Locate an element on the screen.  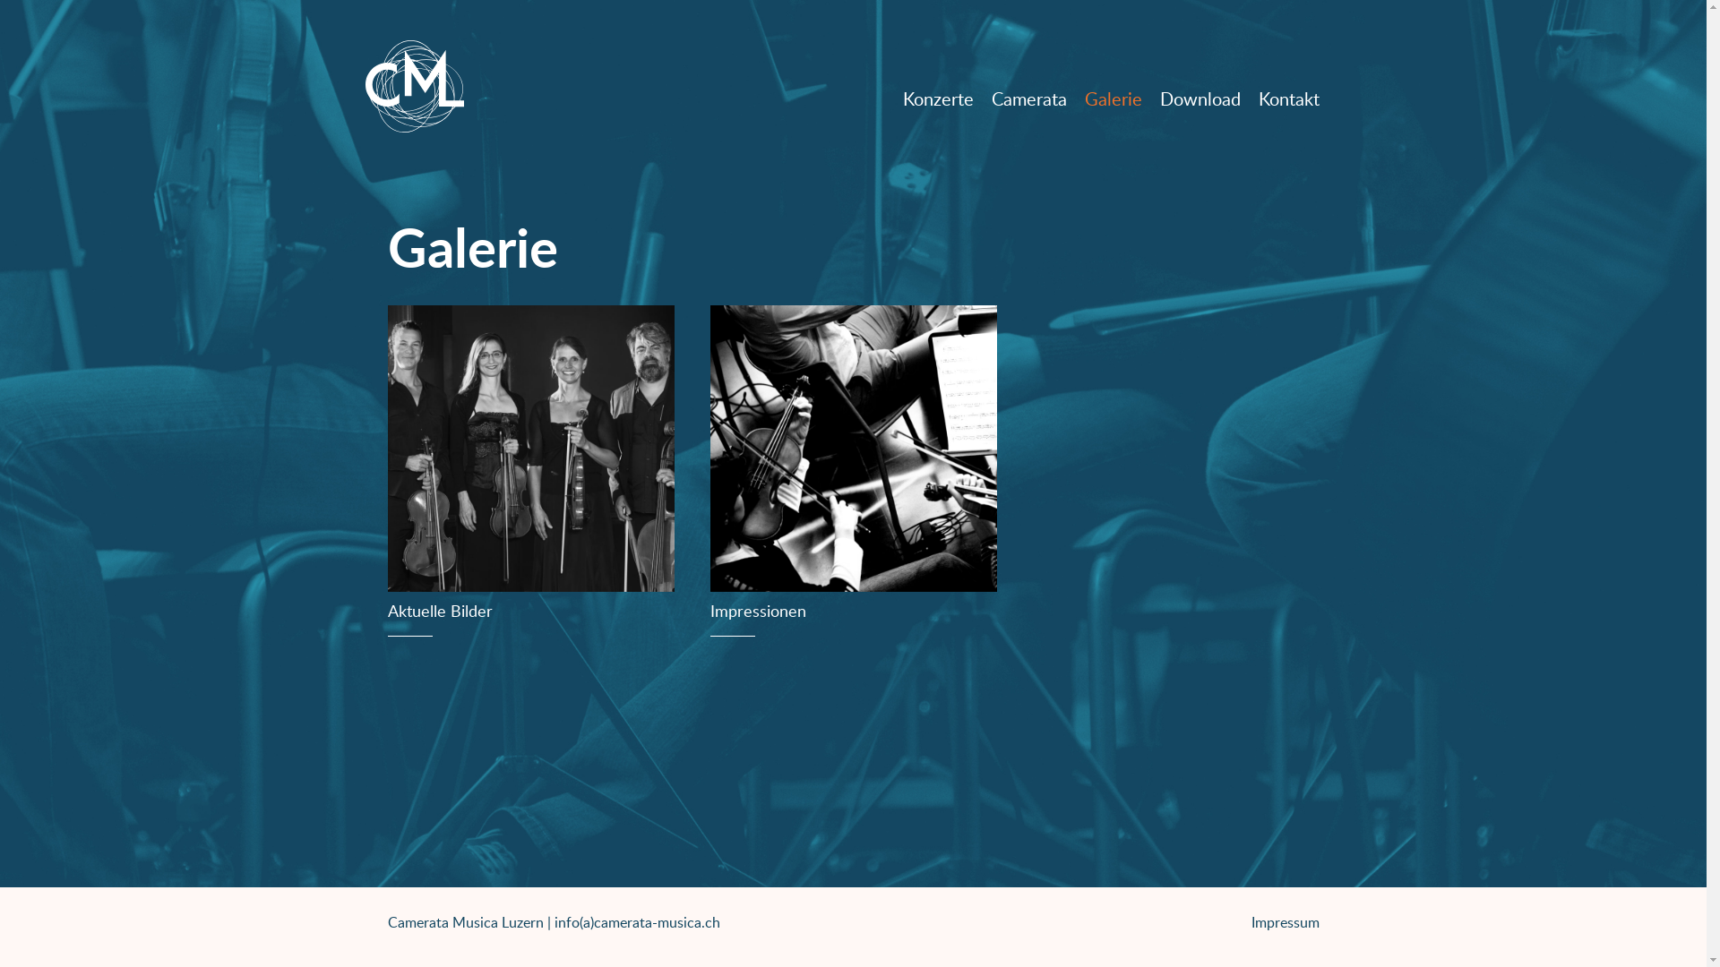
Camerata is located at coordinates (1028, 103).